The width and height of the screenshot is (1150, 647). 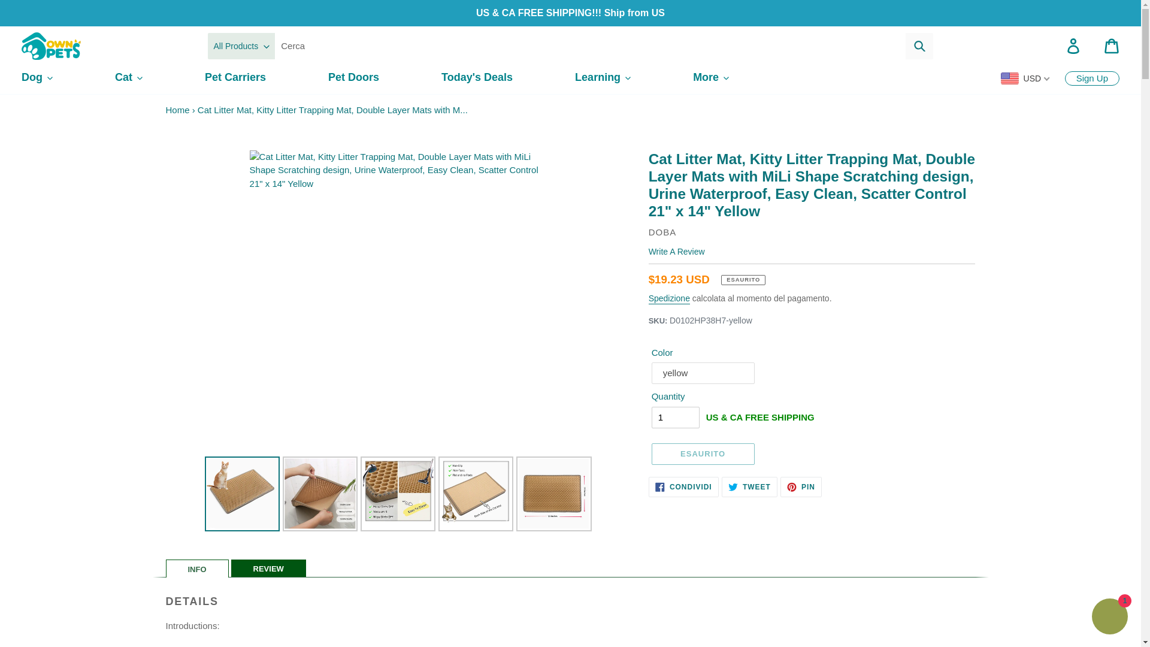 What do you see at coordinates (1073, 46) in the screenshot?
I see `Accedi` at bounding box center [1073, 46].